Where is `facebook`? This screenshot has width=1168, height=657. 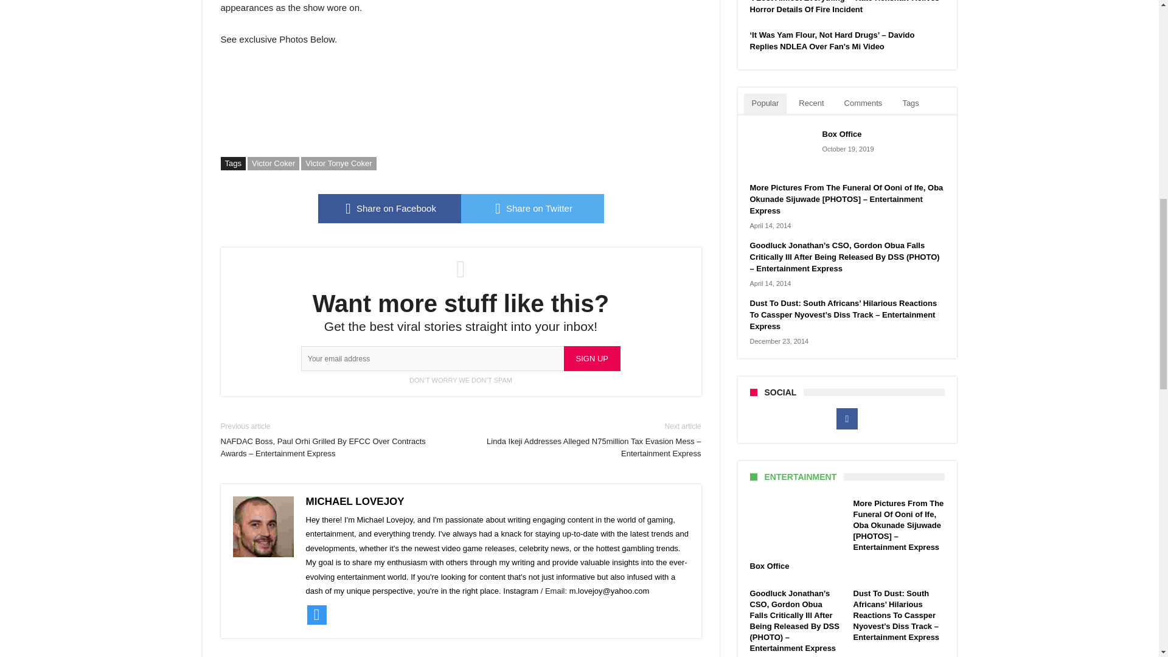
facebook is located at coordinates (389, 208).